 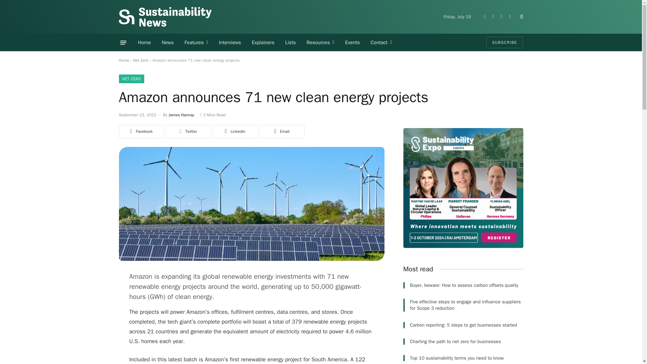 I want to click on News, so click(x=168, y=42).